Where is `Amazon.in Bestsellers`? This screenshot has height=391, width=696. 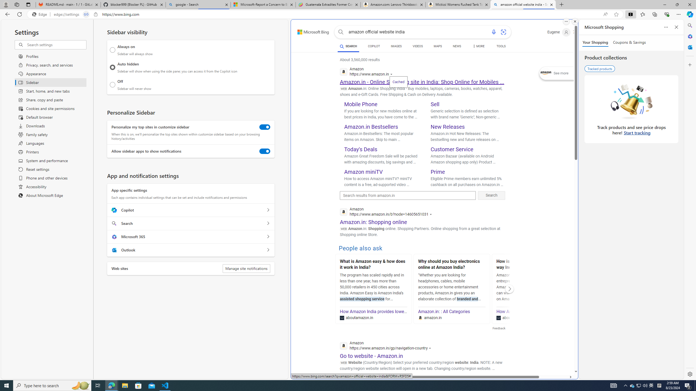 Amazon.in Bestsellers is located at coordinates (371, 127).